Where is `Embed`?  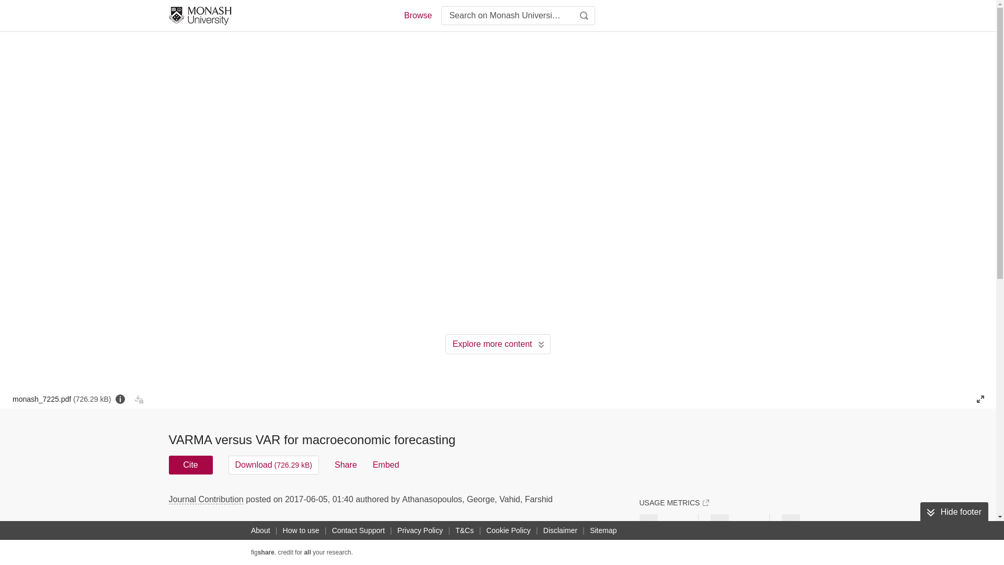
Embed is located at coordinates (386, 465).